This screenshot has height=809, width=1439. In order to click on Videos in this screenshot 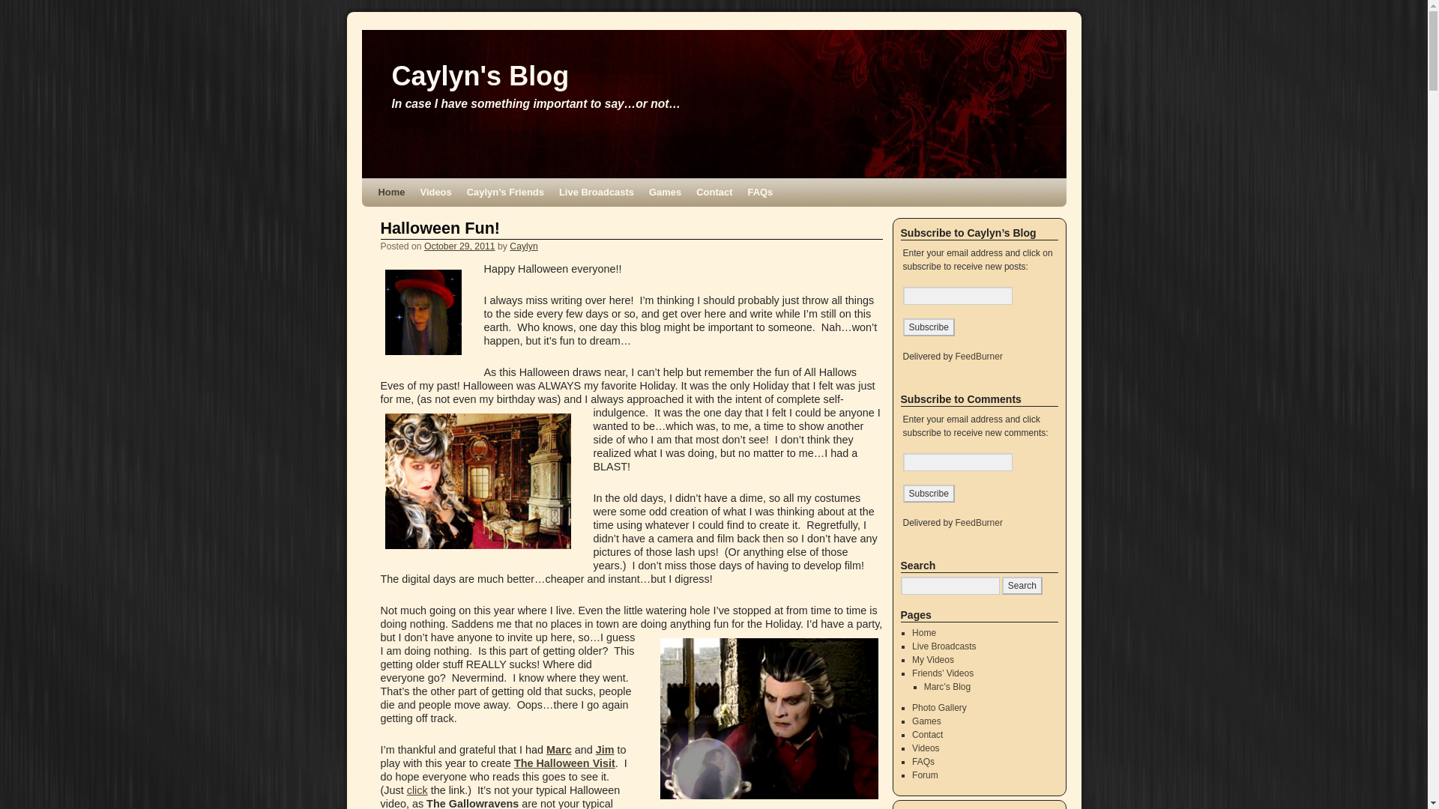, I will do `click(435, 192)`.